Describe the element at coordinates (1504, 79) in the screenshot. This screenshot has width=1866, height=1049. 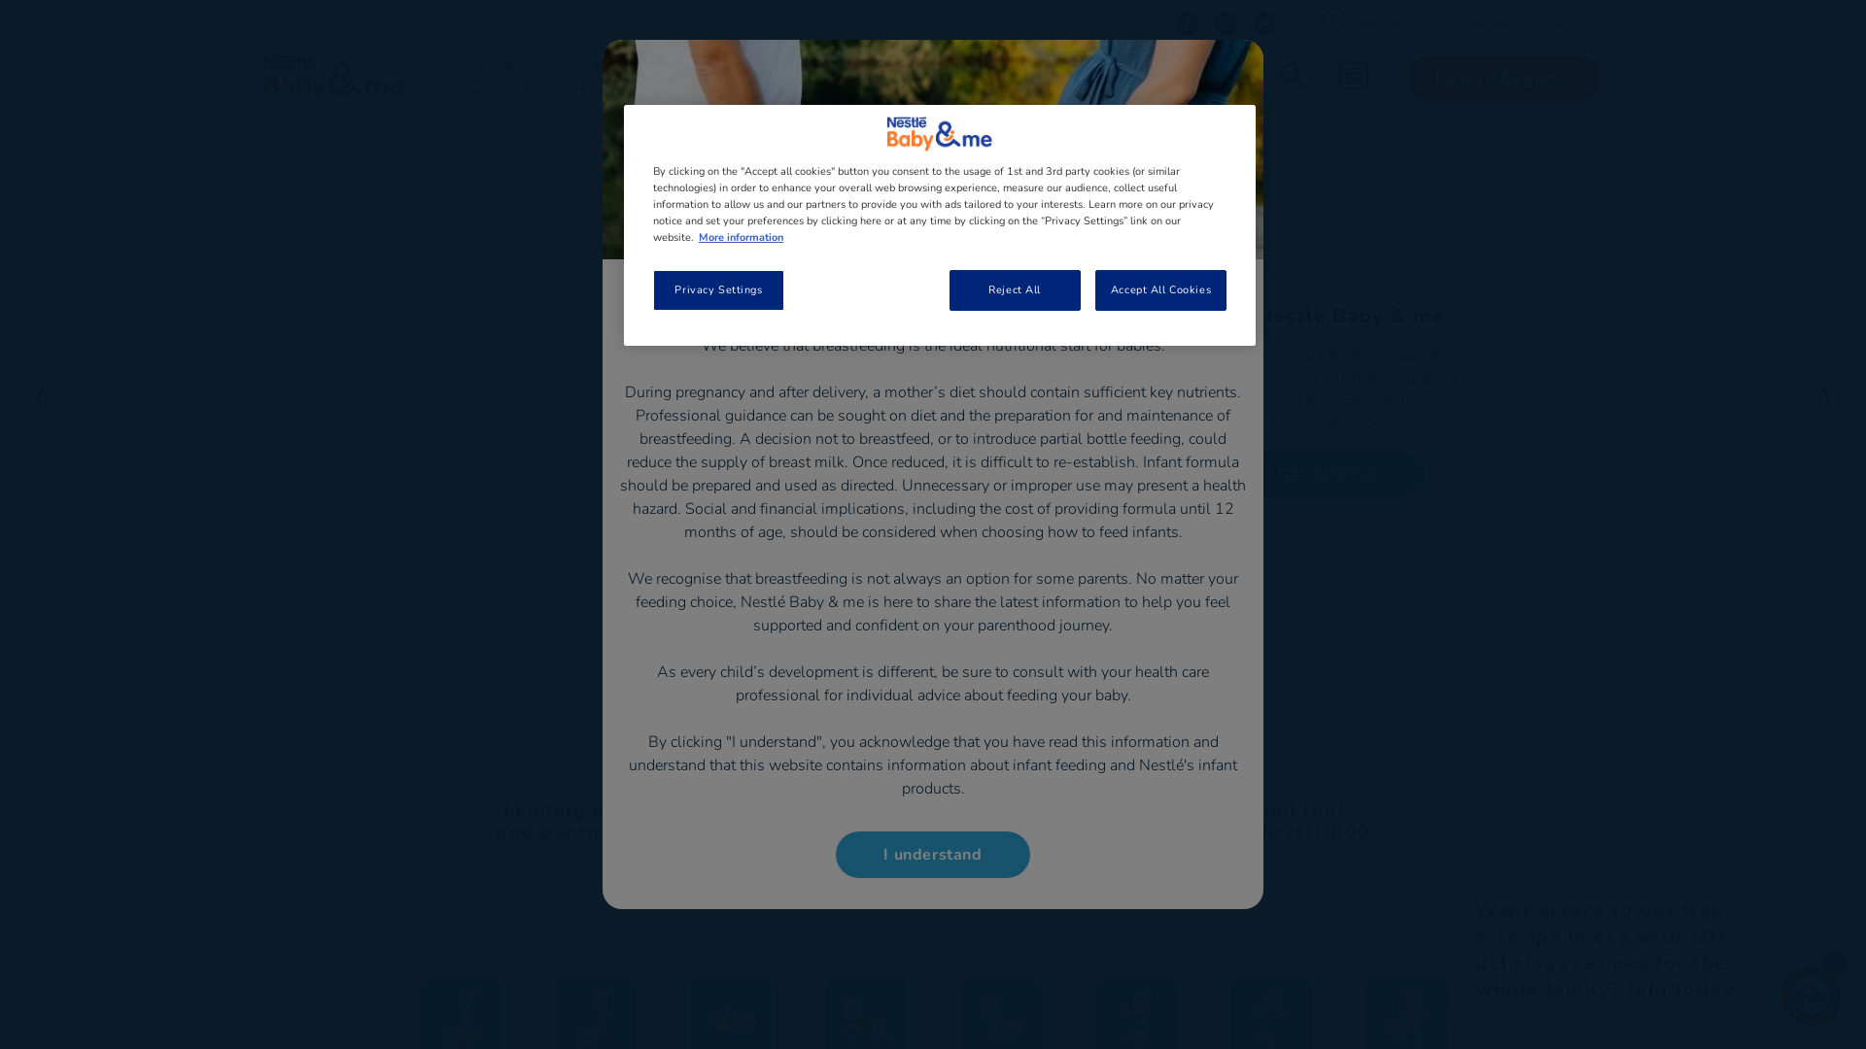
I see `Login / Register` at that location.